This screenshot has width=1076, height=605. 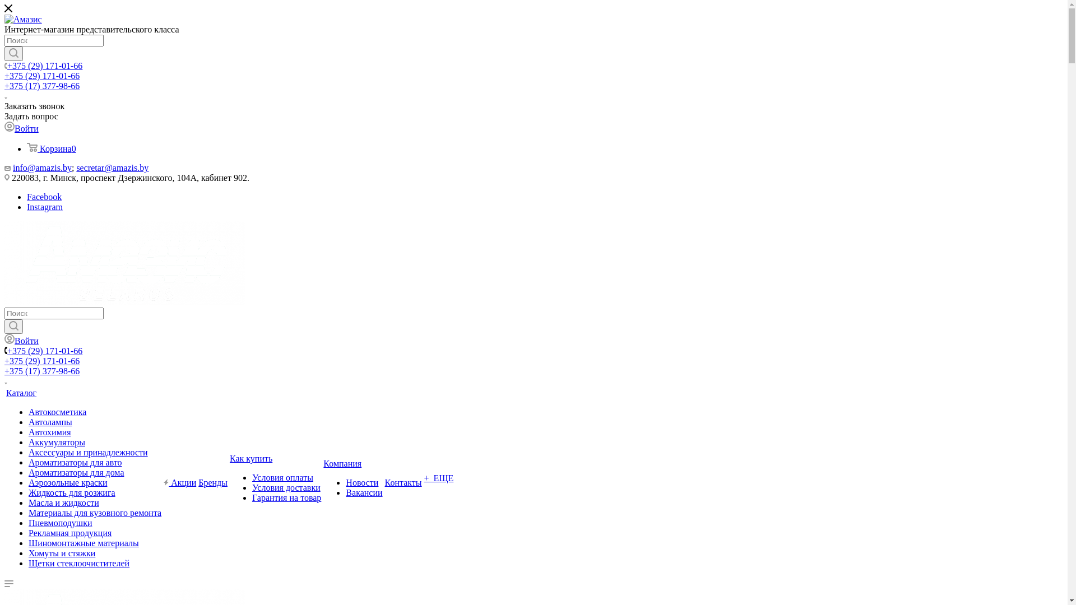 I want to click on info@amazis.by, so click(x=43, y=168).